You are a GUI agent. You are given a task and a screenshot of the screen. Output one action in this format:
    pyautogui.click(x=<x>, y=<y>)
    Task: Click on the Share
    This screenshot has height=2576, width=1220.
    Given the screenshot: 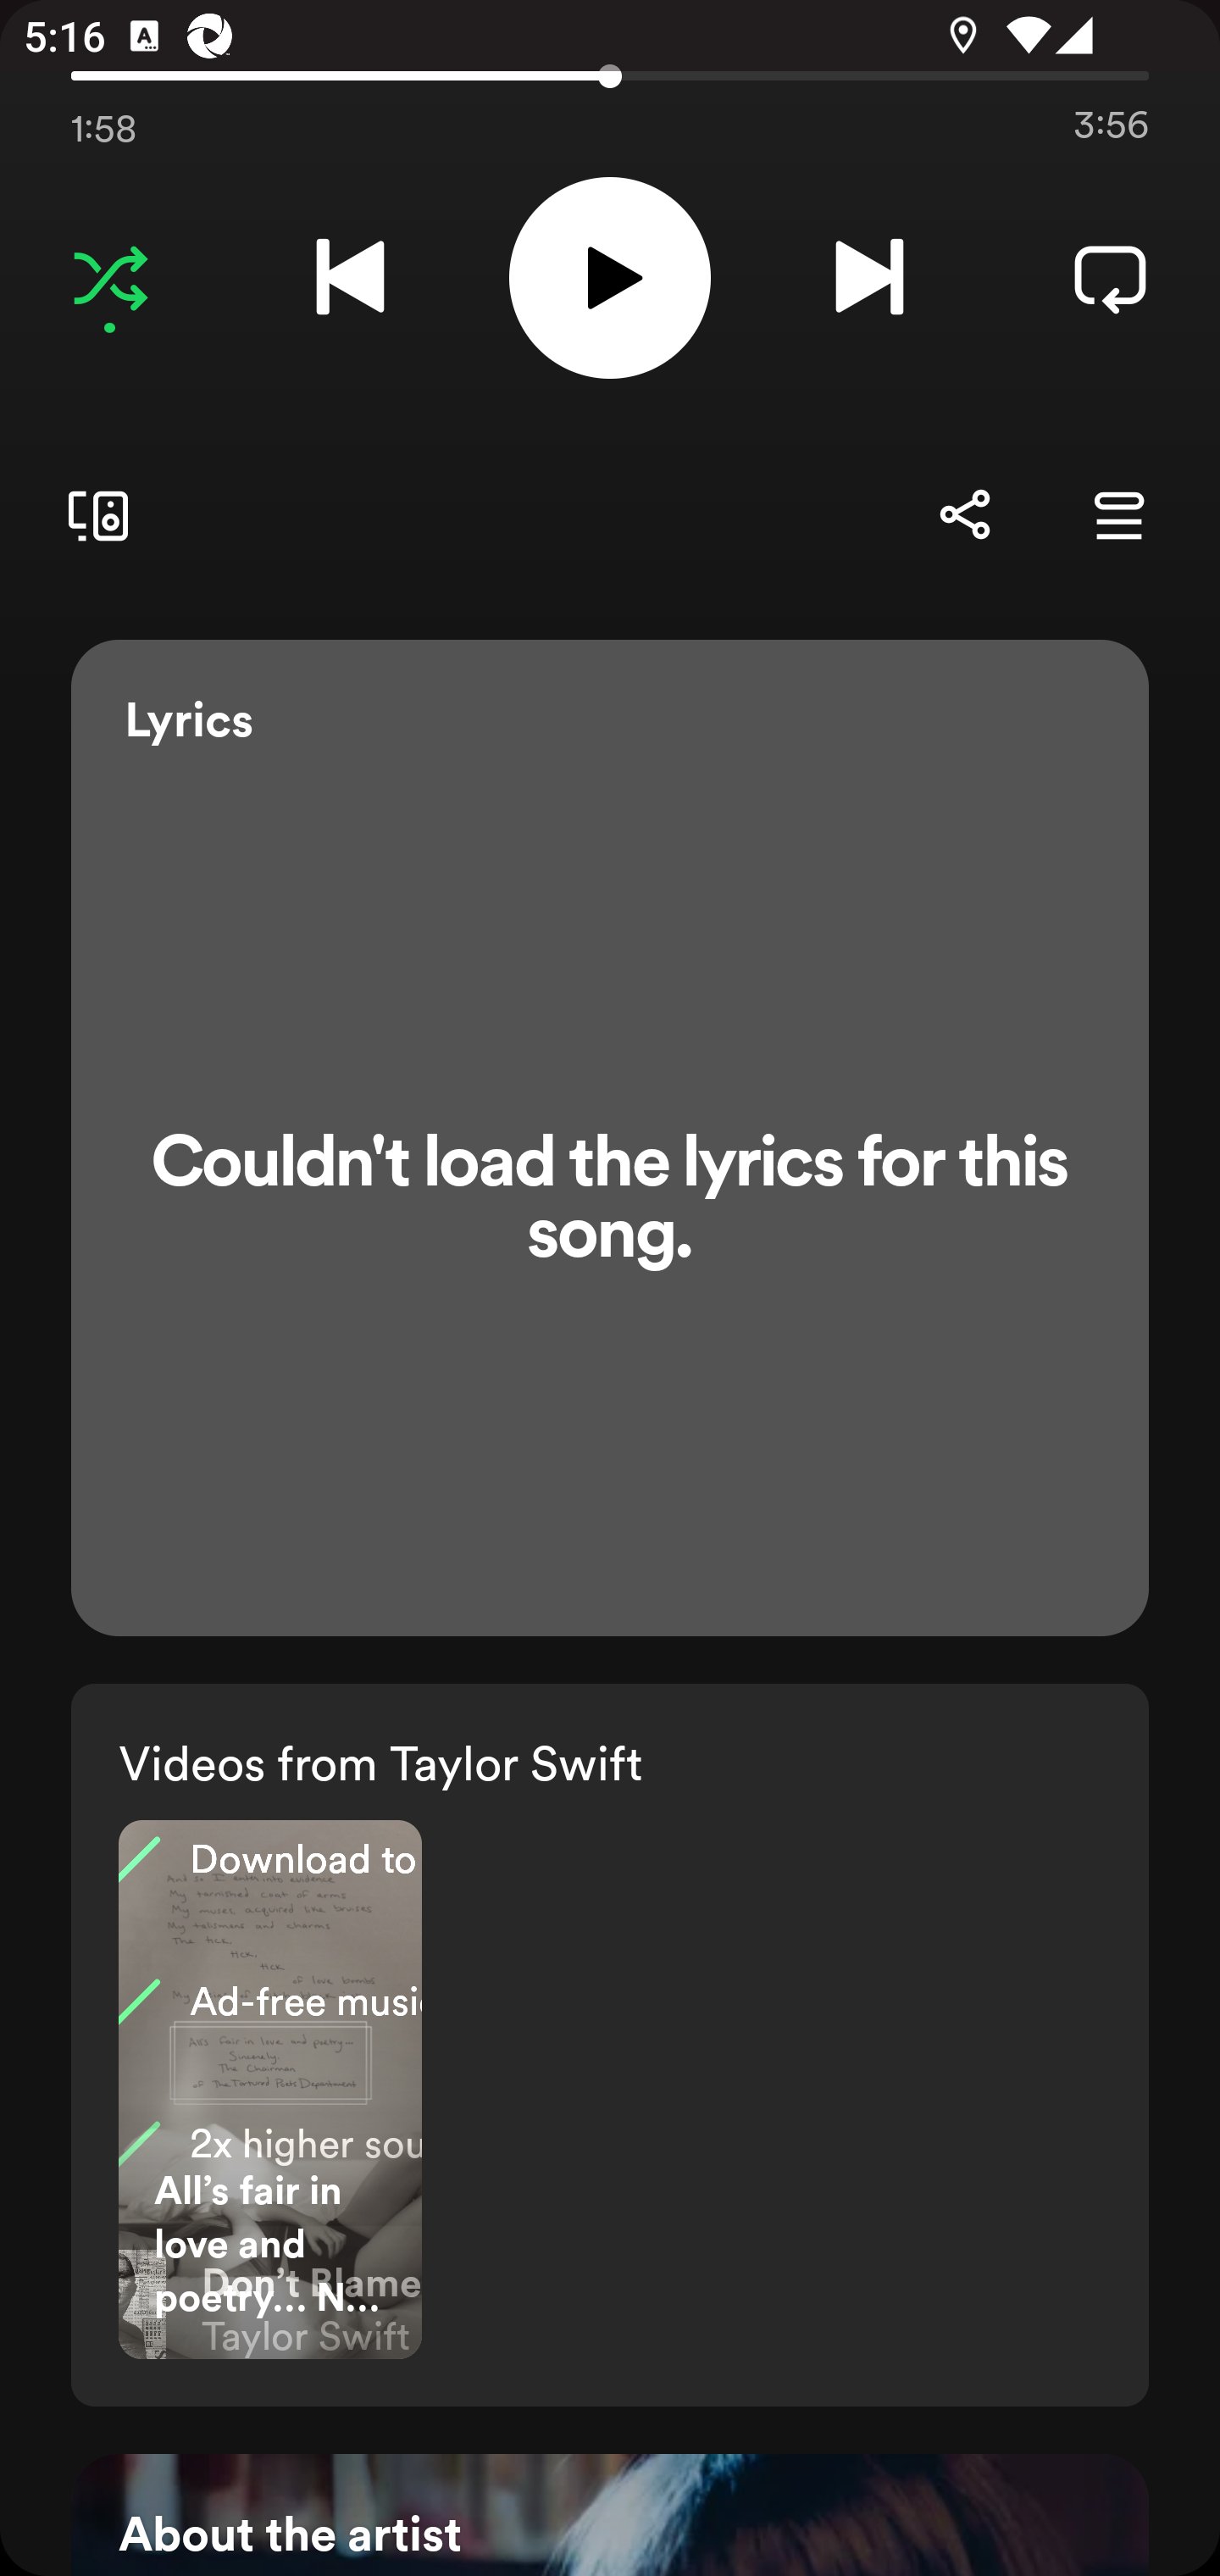 What is the action you would take?
    pyautogui.click(x=964, y=515)
    